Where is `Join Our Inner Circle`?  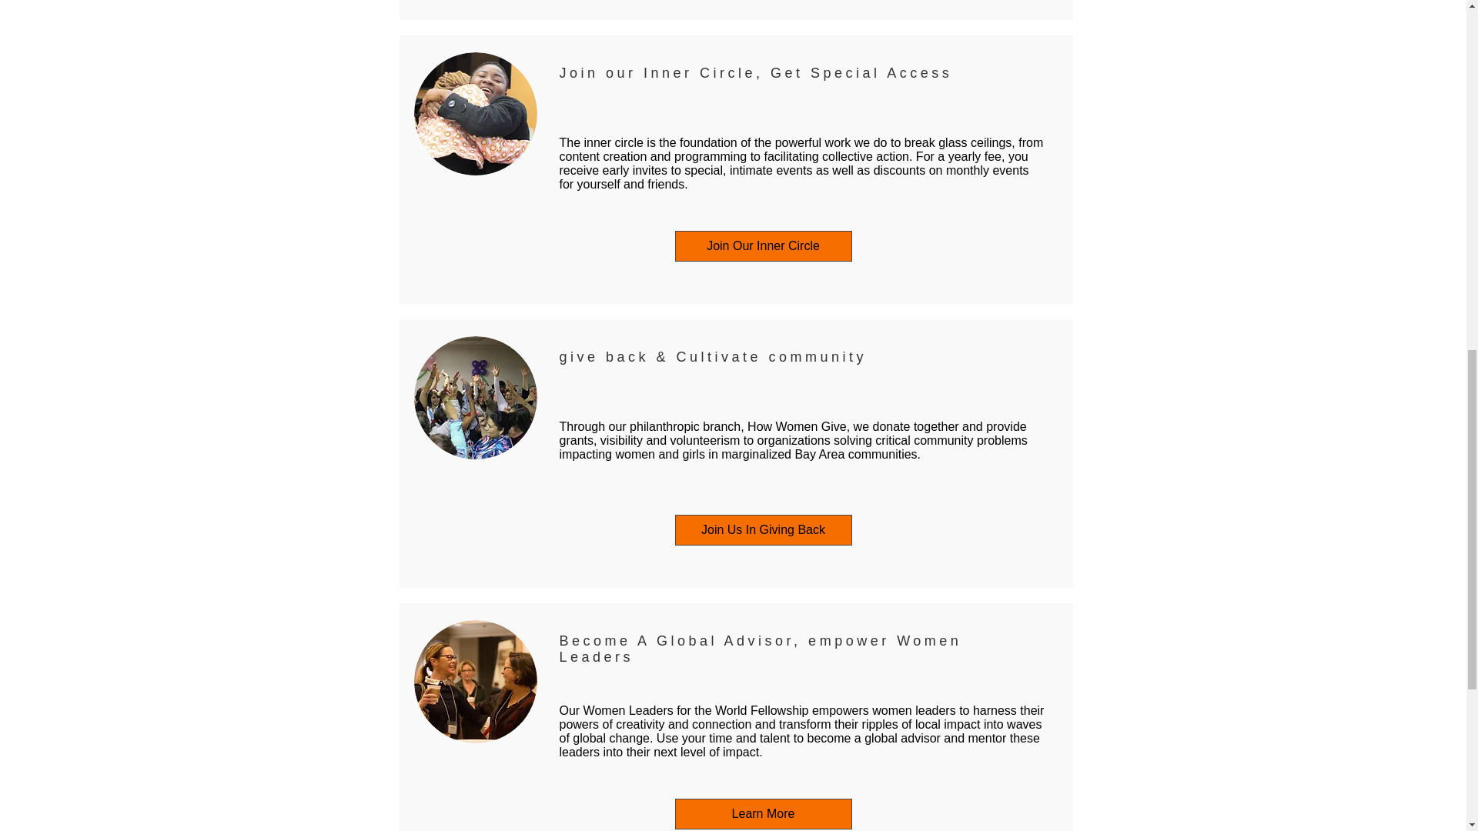
Join Our Inner Circle is located at coordinates (762, 246).